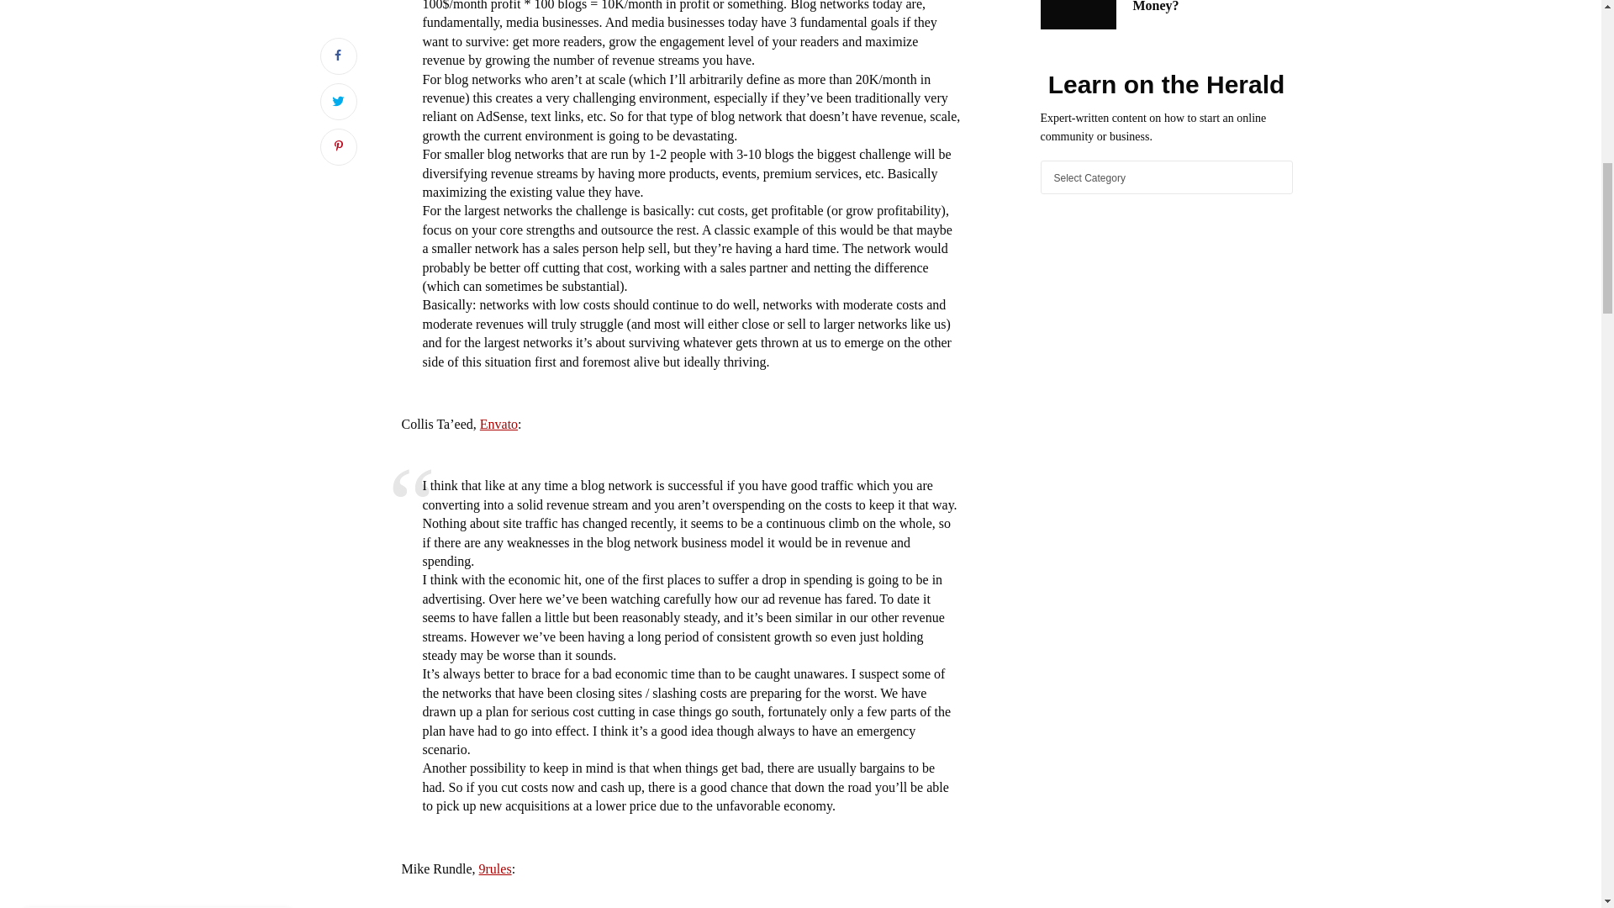  What do you see at coordinates (495, 868) in the screenshot?
I see `9rules` at bounding box center [495, 868].